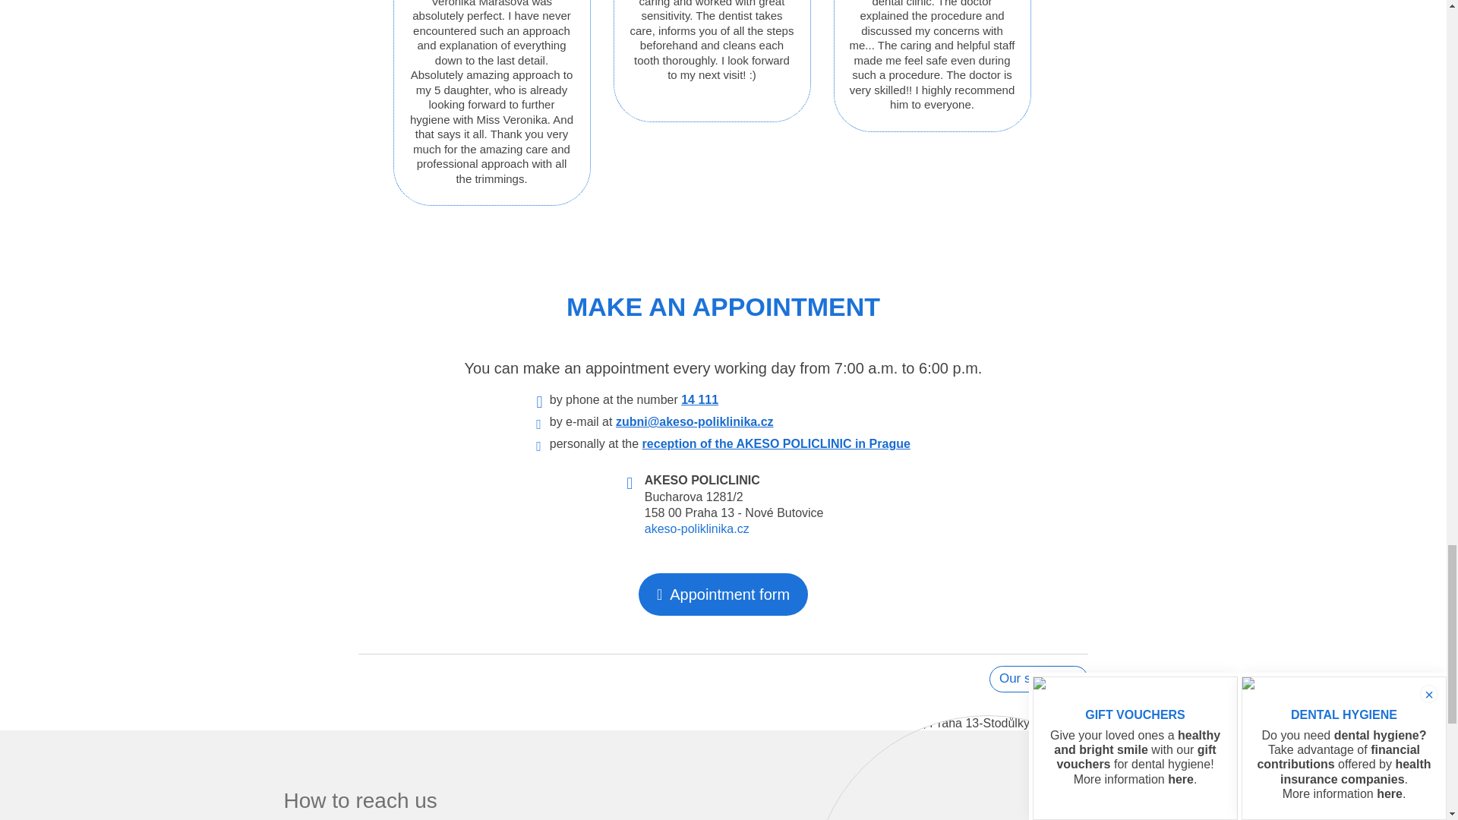  Describe the element at coordinates (696, 528) in the screenshot. I see `akeso-poliklinika.cz` at that location.